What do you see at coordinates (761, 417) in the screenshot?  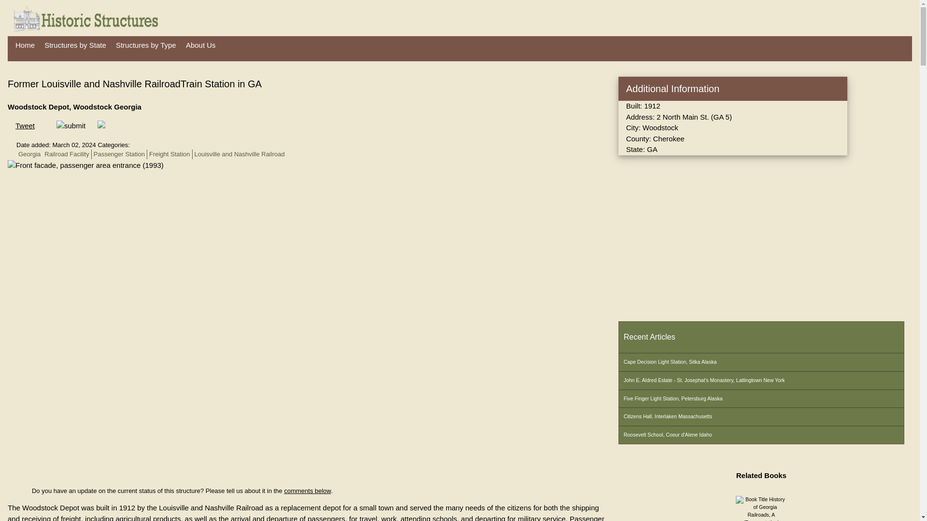 I see `Citizens Hall, Interlaken Massachusetts` at bounding box center [761, 417].